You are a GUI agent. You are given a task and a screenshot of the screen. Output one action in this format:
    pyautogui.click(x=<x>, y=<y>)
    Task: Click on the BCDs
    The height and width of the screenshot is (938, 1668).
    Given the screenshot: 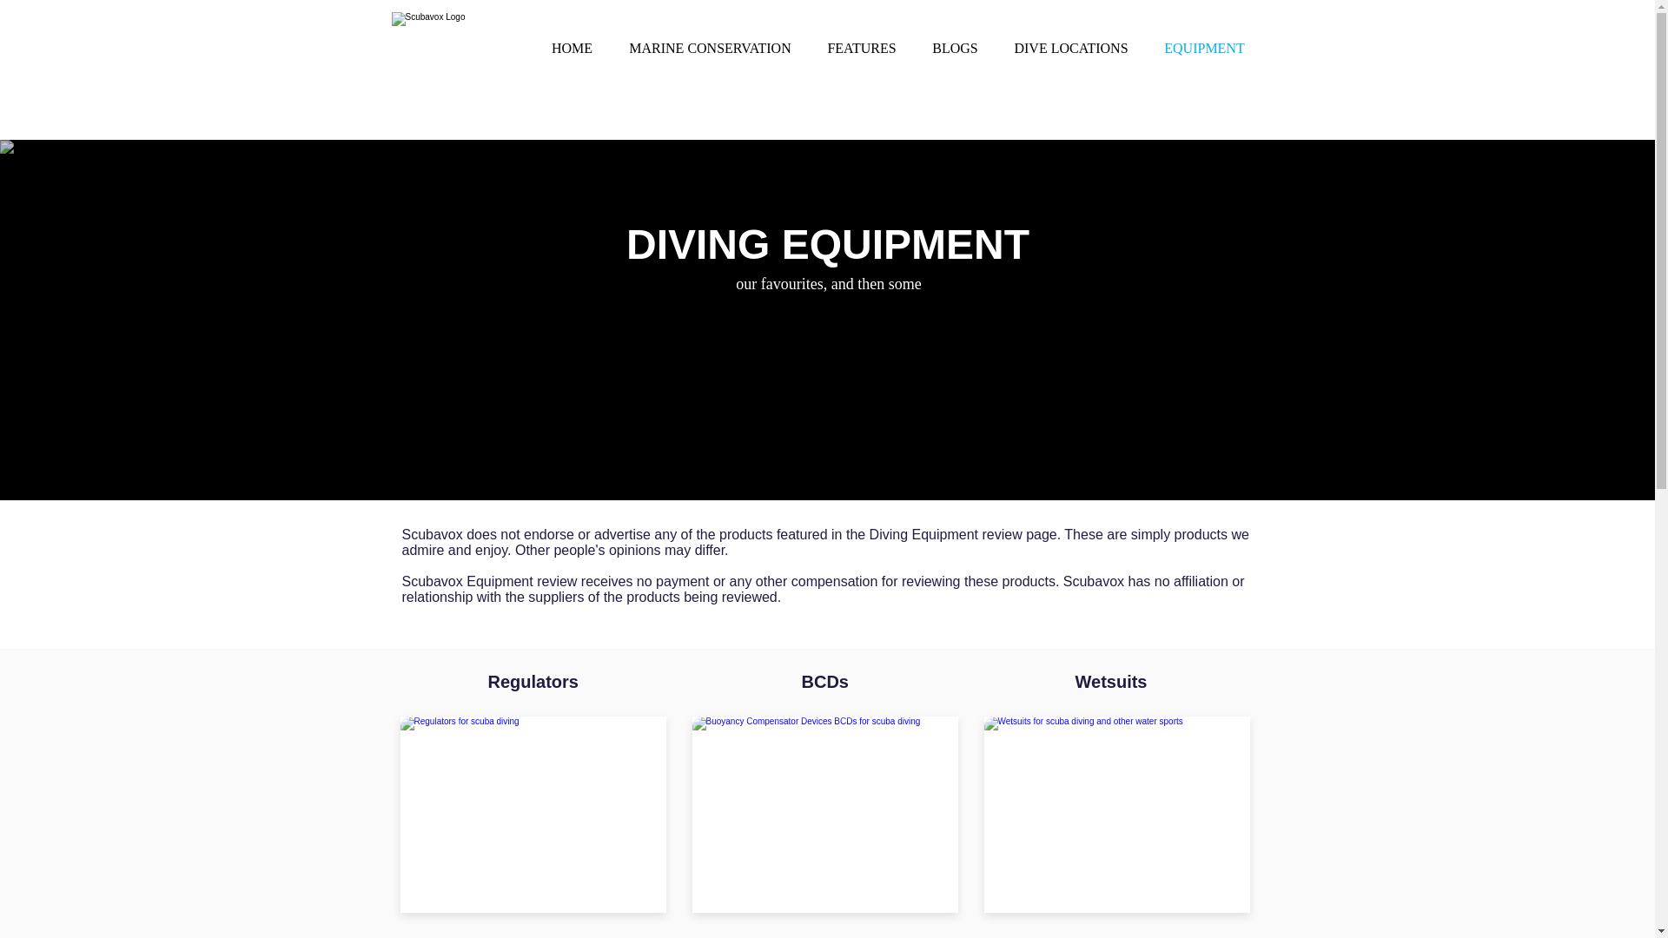 What is the action you would take?
    pyautogui.click(x=824, y=678)
    